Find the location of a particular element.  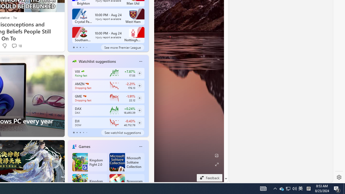

AMAZON.COM, INC. is located at coordinates (87, 84).